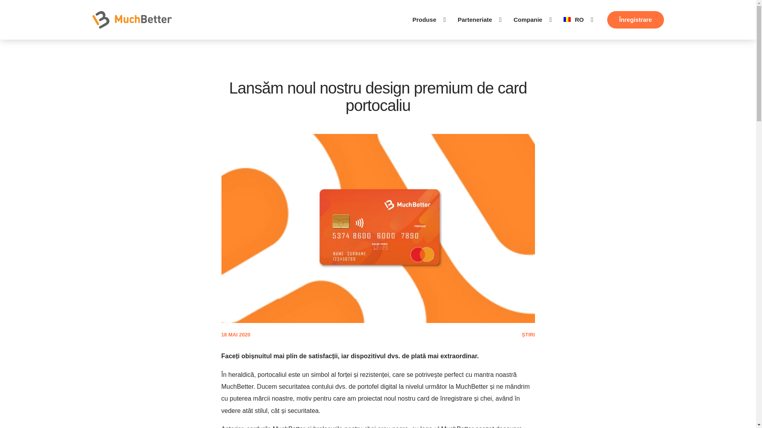 The width and height of the screenshot is (762, 428). What do you see at coordinates (528, 20) in the screenshot?
I see `Companie` at bounding box center [528, 20].